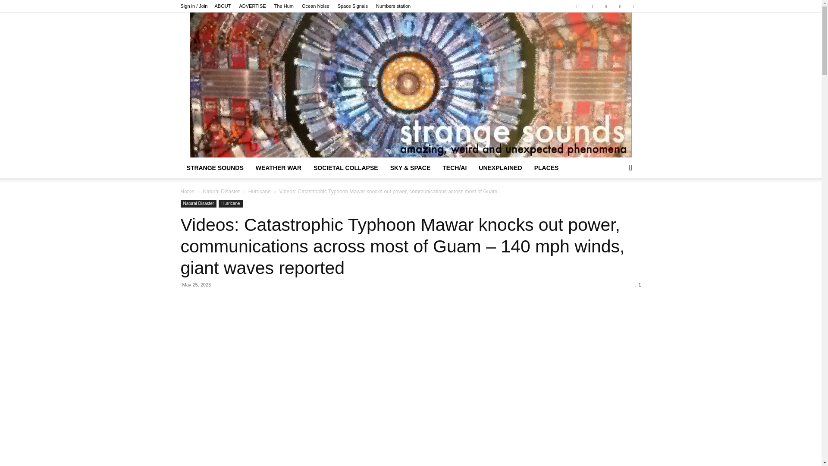  Describe the element at coordinates (316, 6) in the screenshot. I see `Ocean Noise` at that location.